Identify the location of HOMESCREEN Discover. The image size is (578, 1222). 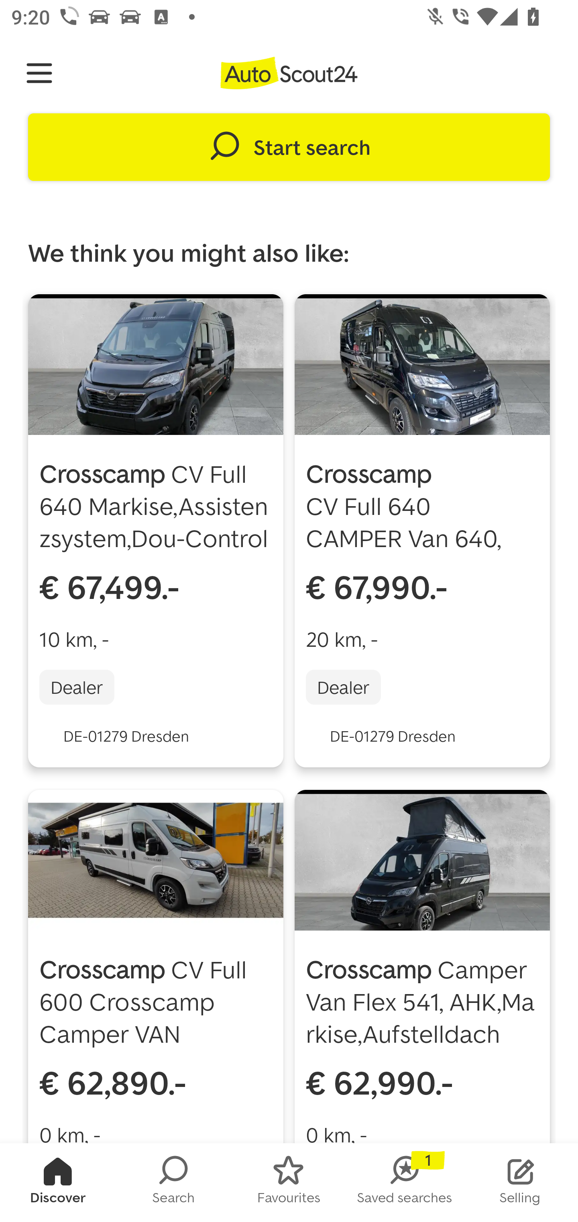
(58, 1183).